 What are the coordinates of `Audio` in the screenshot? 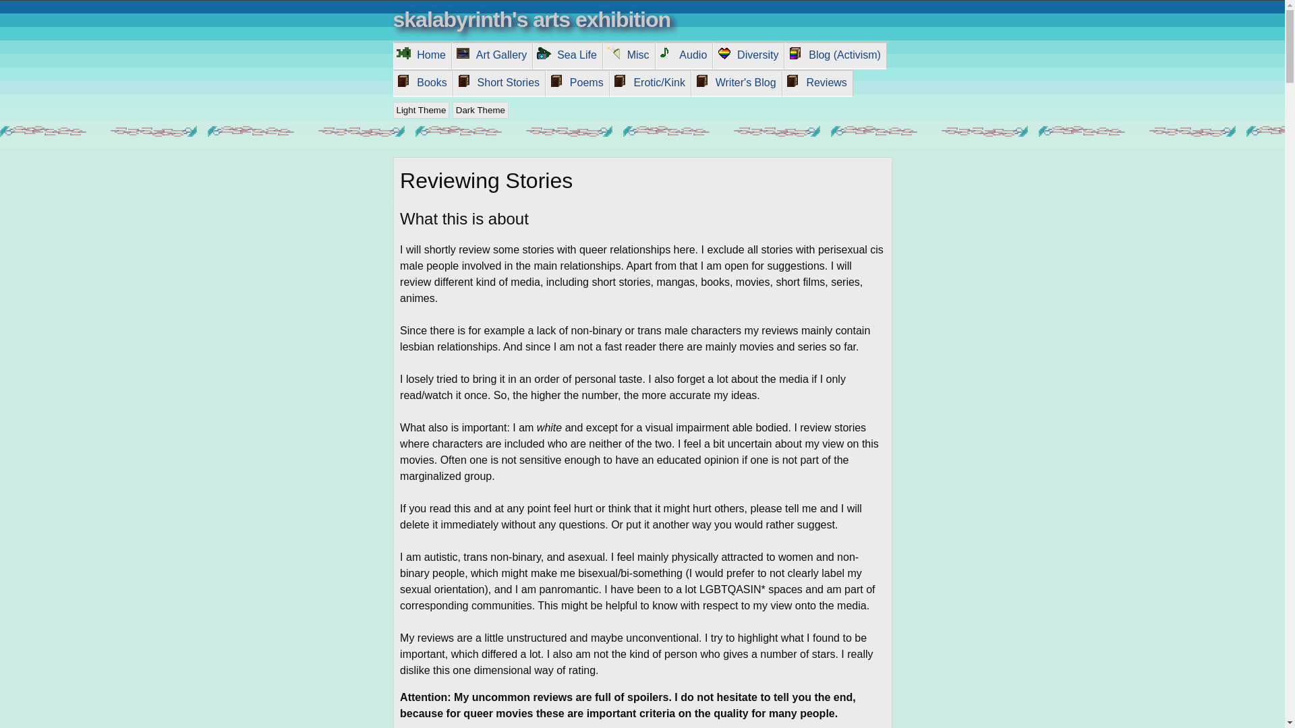 It's located at (683, 55).